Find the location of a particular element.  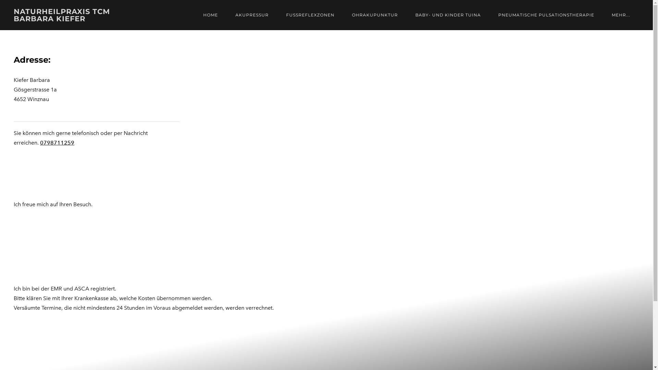

0798711259 is located at coordinates (57, 143).